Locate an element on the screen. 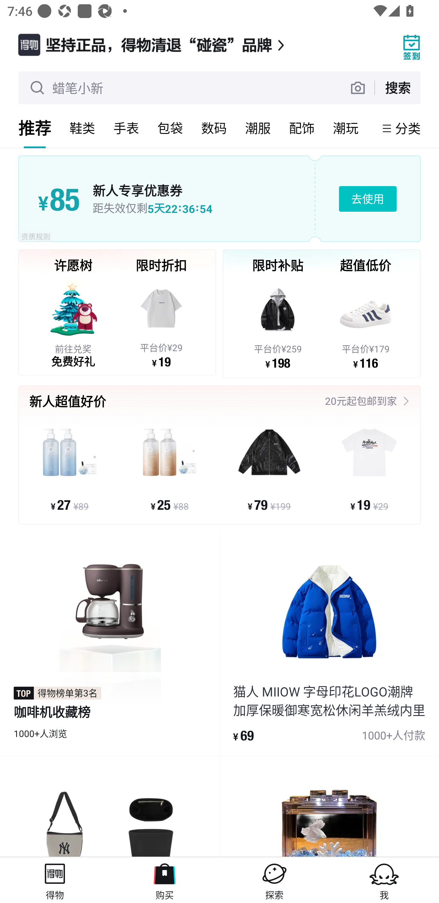 Image resolution: width=439 pixels, height=903 pixels. ¥ 25 ¥88 is located at coordinates (170, 468).